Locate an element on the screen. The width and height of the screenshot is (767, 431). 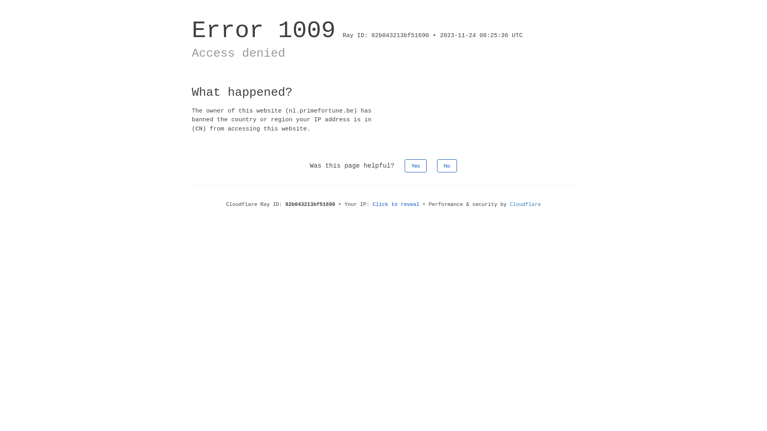
No is located at coordinates (447, 166).